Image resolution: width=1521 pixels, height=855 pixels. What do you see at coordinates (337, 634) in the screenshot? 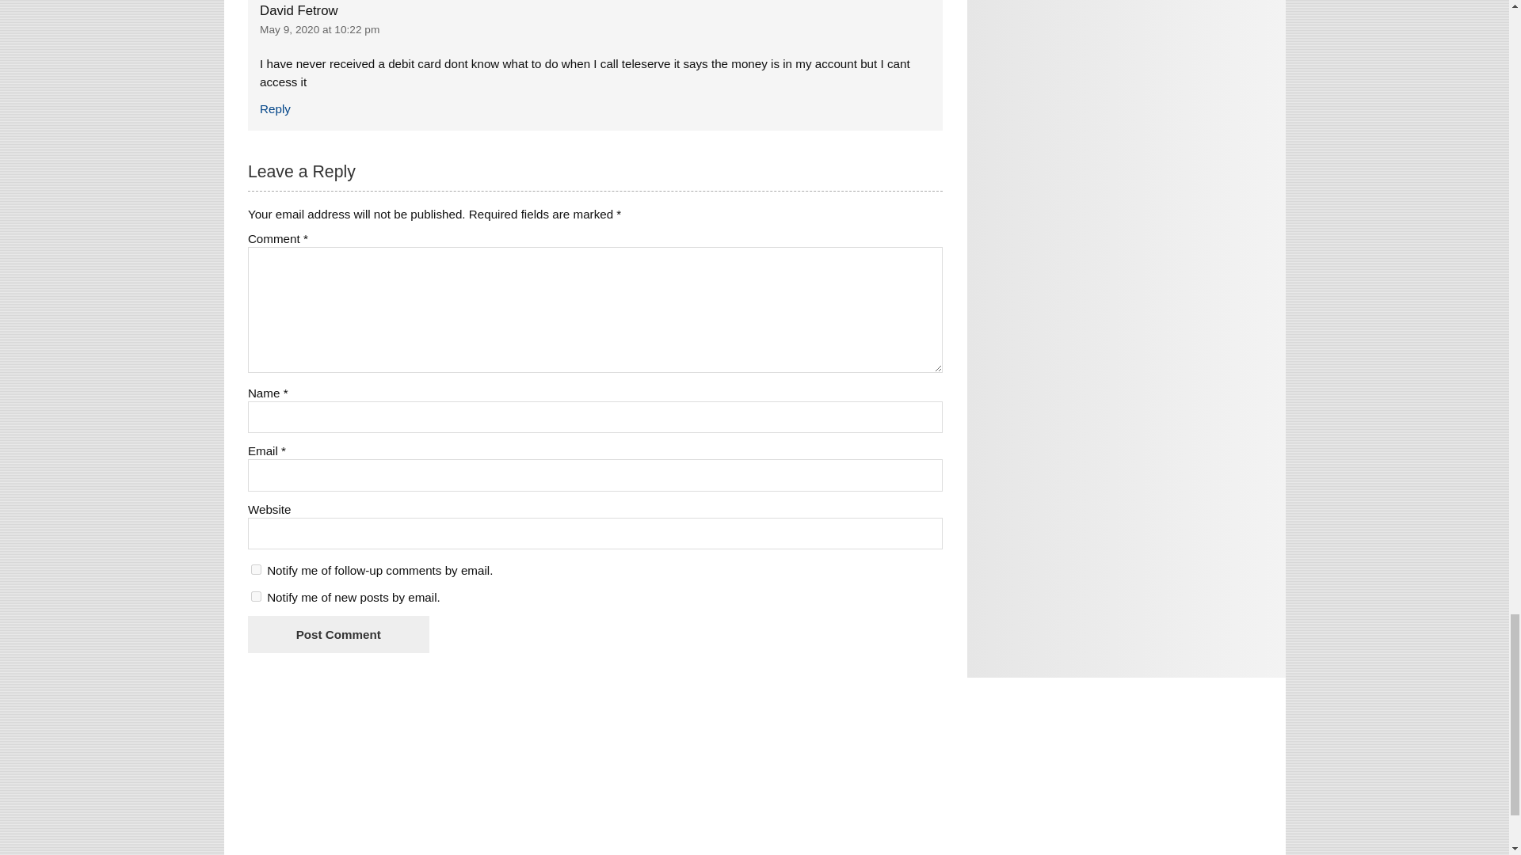
I see `Post Comment` at bounding box center [337, 634].